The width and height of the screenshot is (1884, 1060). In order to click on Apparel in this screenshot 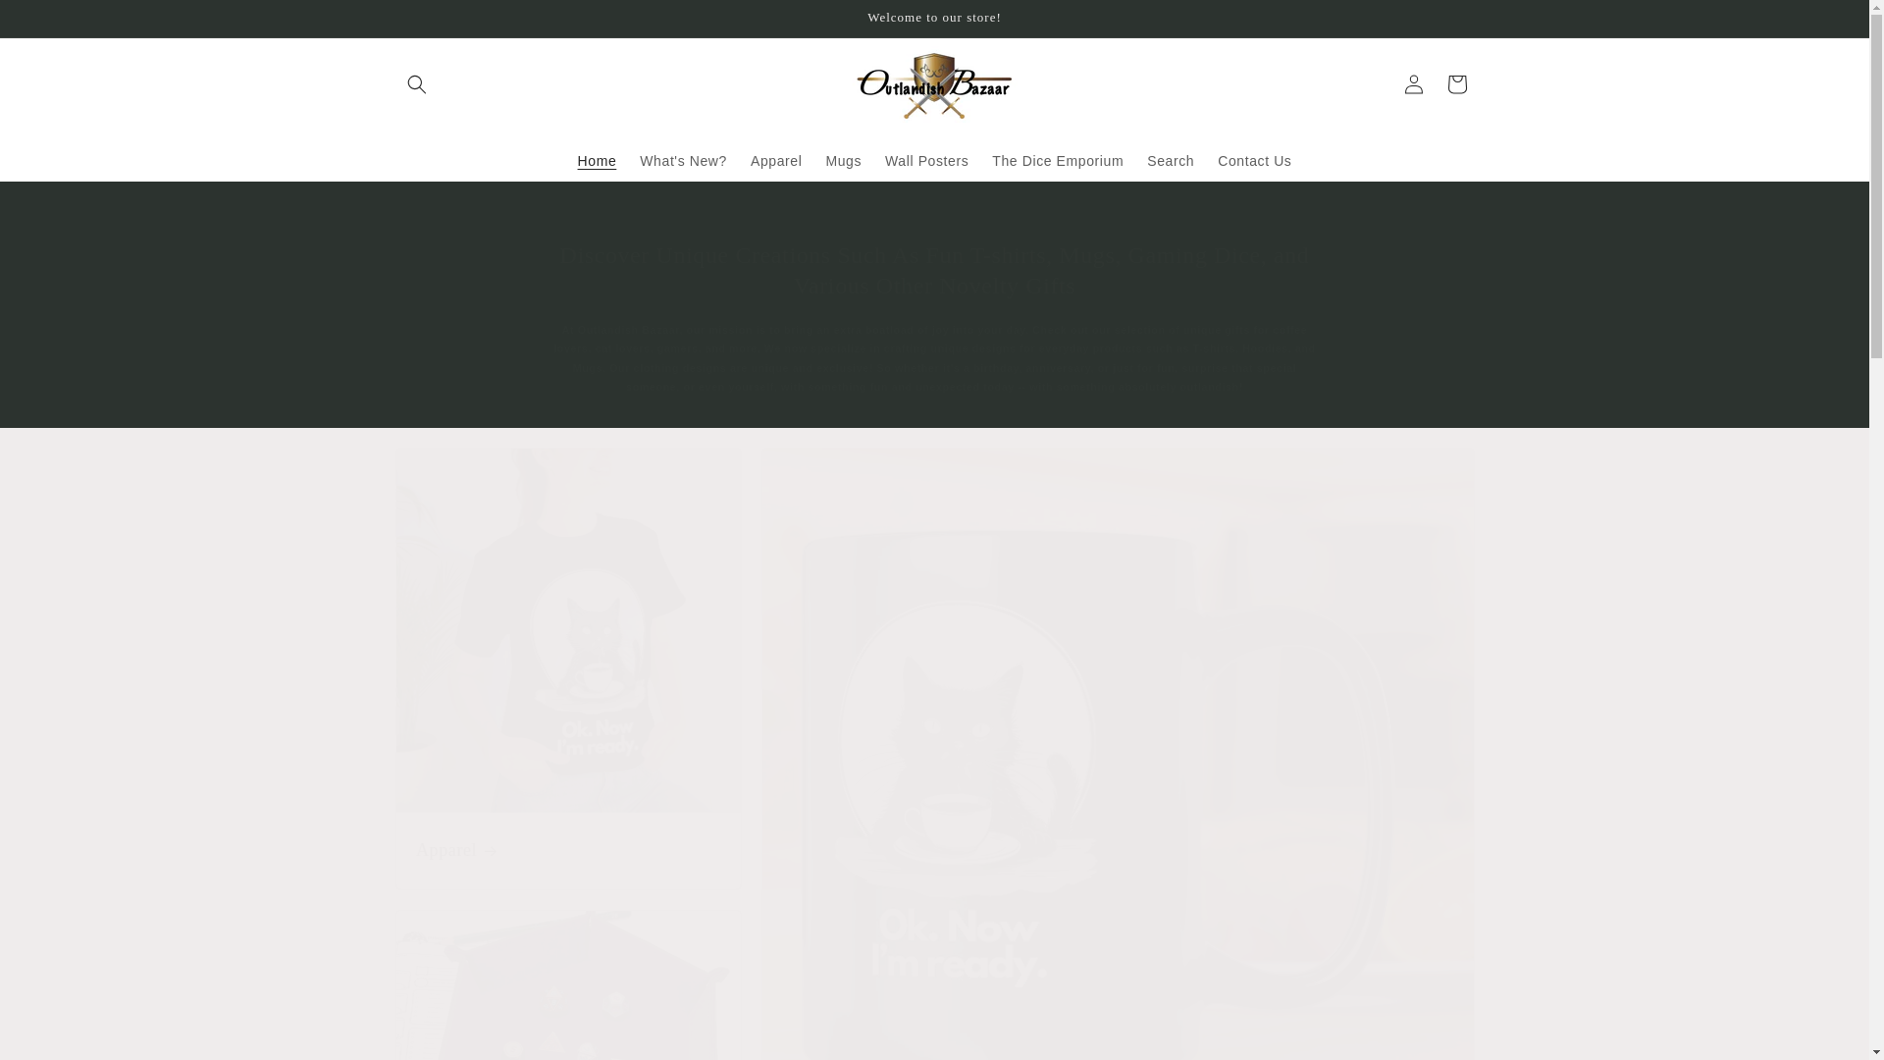, I will do `click(569, 852)`.